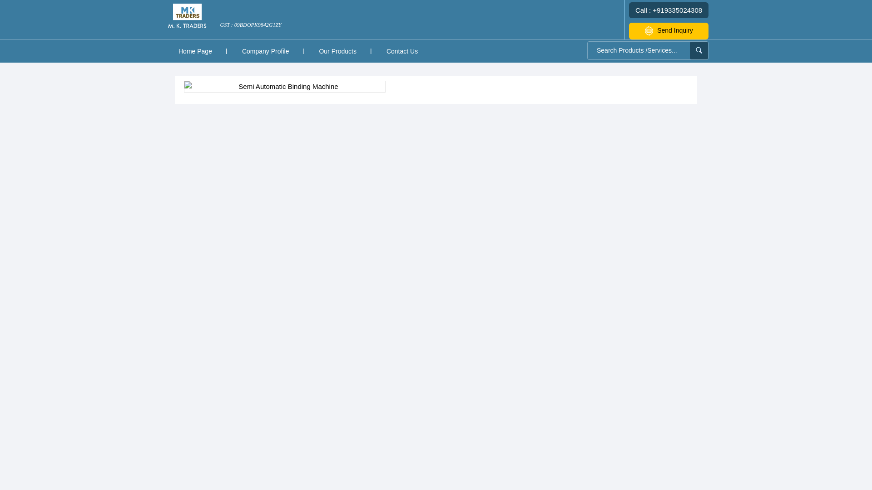  Describe the element at coordinates (195, 51) in the screenshot. I see `Home Page` at that location.